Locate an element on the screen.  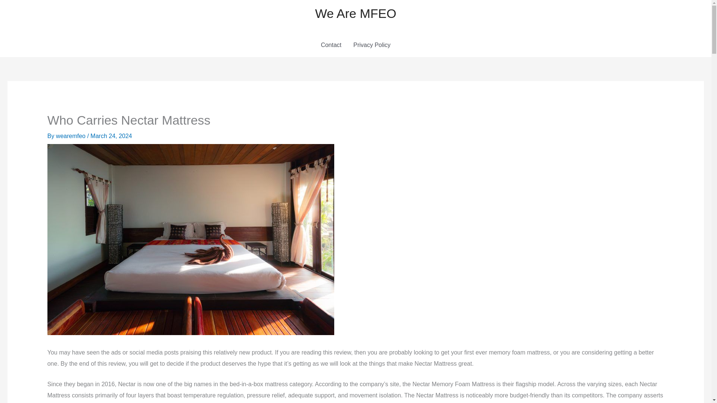
Contact is located at coordinates (331, 45).